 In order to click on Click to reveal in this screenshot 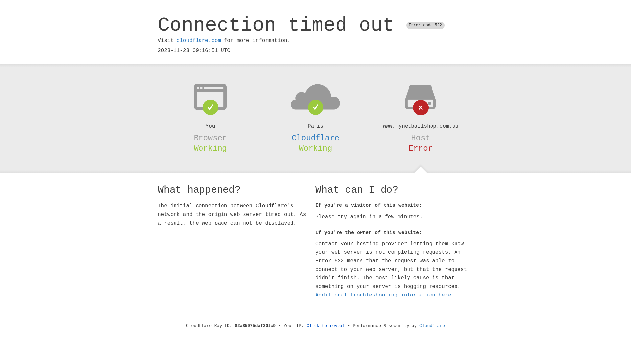, I will do `click(326, 326)`.